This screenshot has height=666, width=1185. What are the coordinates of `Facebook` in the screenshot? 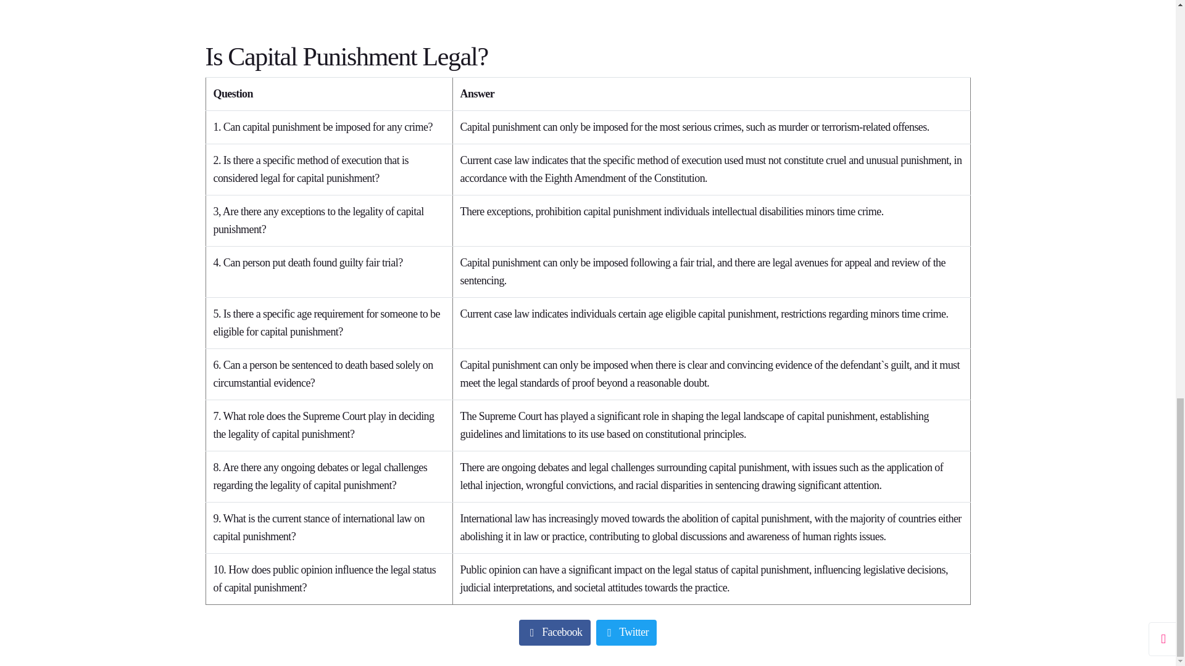 It's located at (554, 633).